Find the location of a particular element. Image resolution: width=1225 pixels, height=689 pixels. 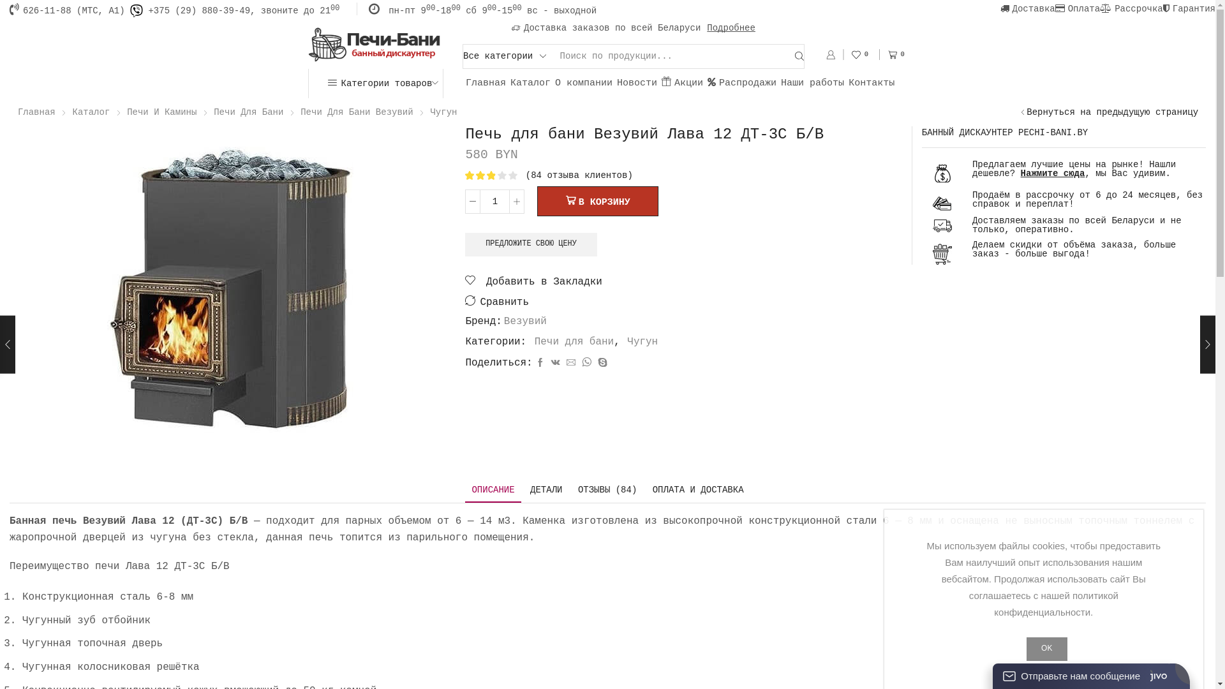

0 is located at coordinates (861, 55).